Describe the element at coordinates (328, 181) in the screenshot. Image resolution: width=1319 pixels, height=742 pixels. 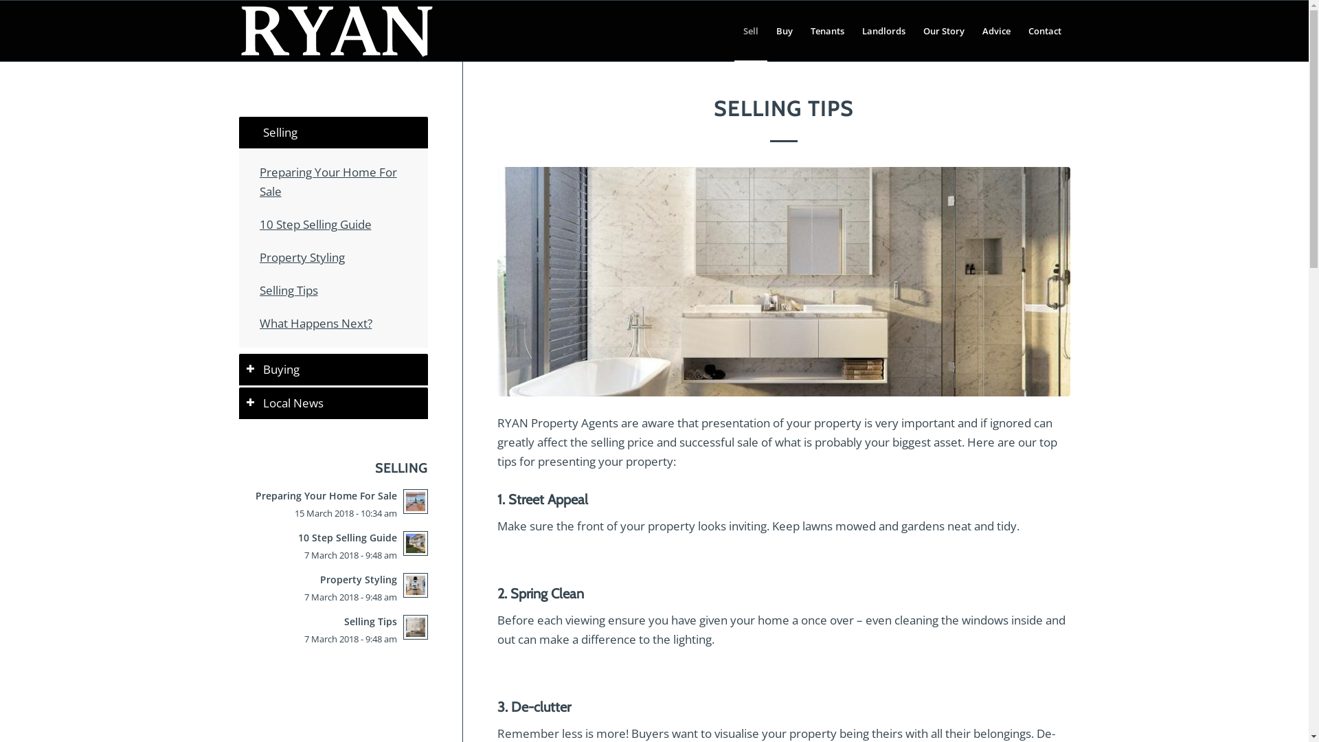
I see `Preparing Your Home For Sale` at that location.